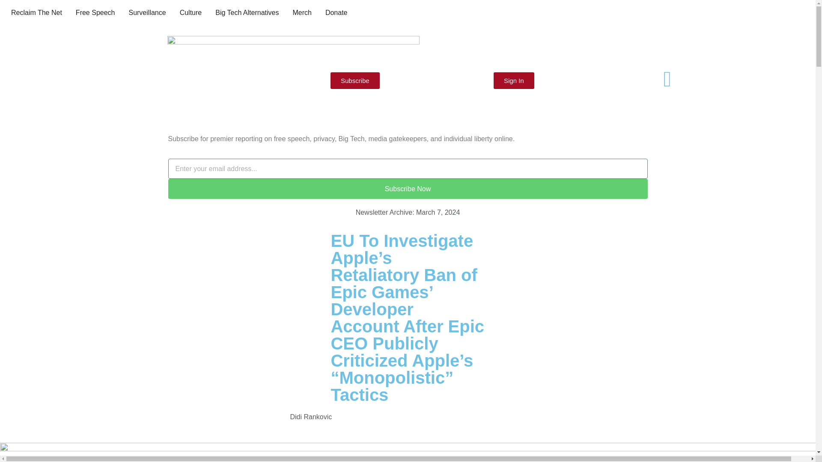  What do you see at coordinates (37, 13) in the screenshot?
I see `Reclaim The Net` at bounding box center [37, 13].